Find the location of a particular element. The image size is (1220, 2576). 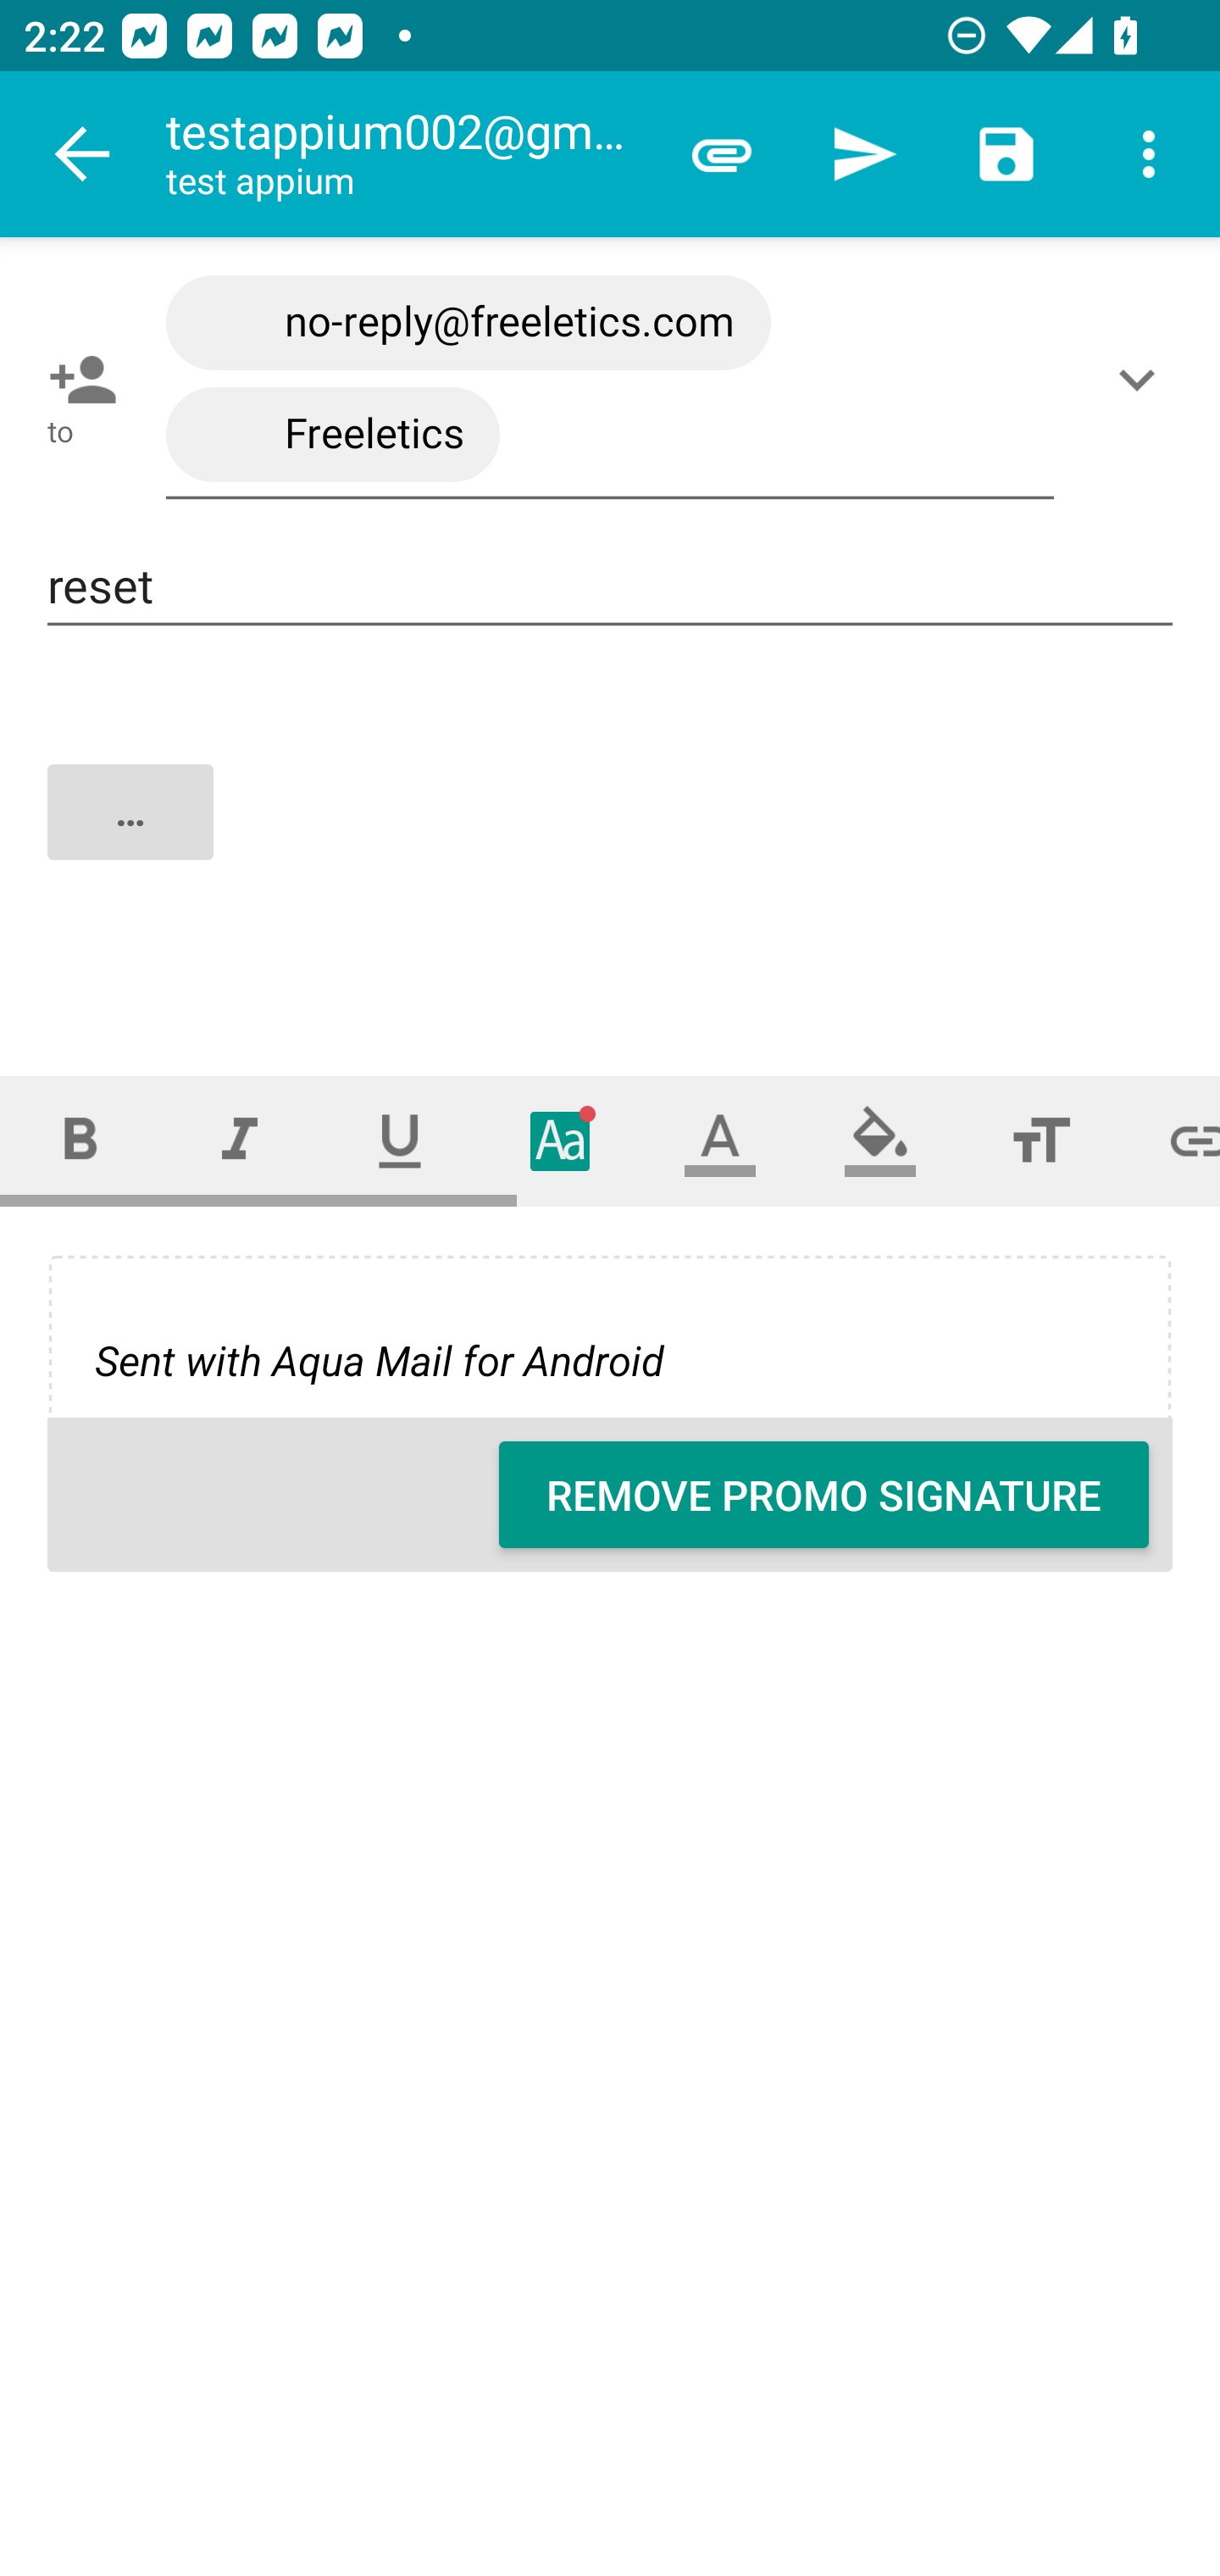

Attach is located at coordinates (722, 154).